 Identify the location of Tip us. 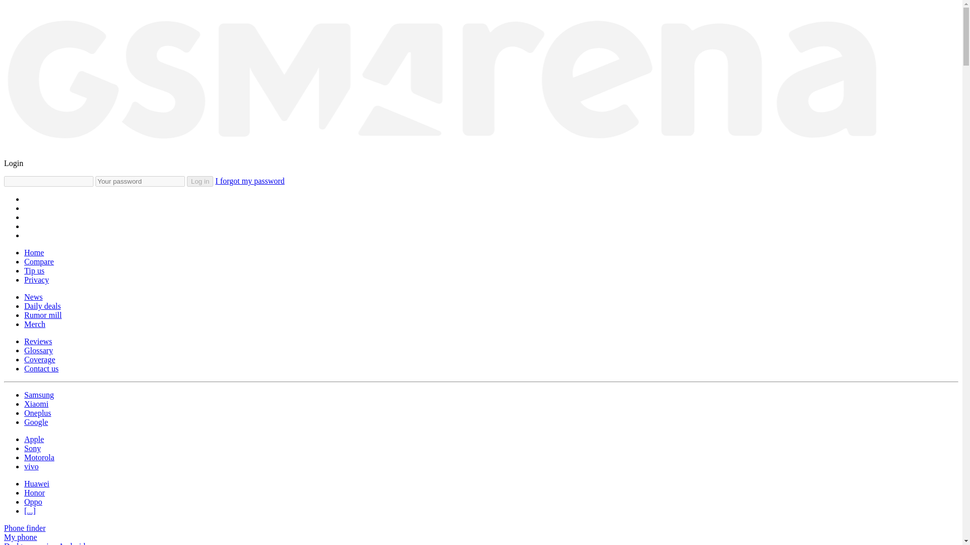
(34, 270).